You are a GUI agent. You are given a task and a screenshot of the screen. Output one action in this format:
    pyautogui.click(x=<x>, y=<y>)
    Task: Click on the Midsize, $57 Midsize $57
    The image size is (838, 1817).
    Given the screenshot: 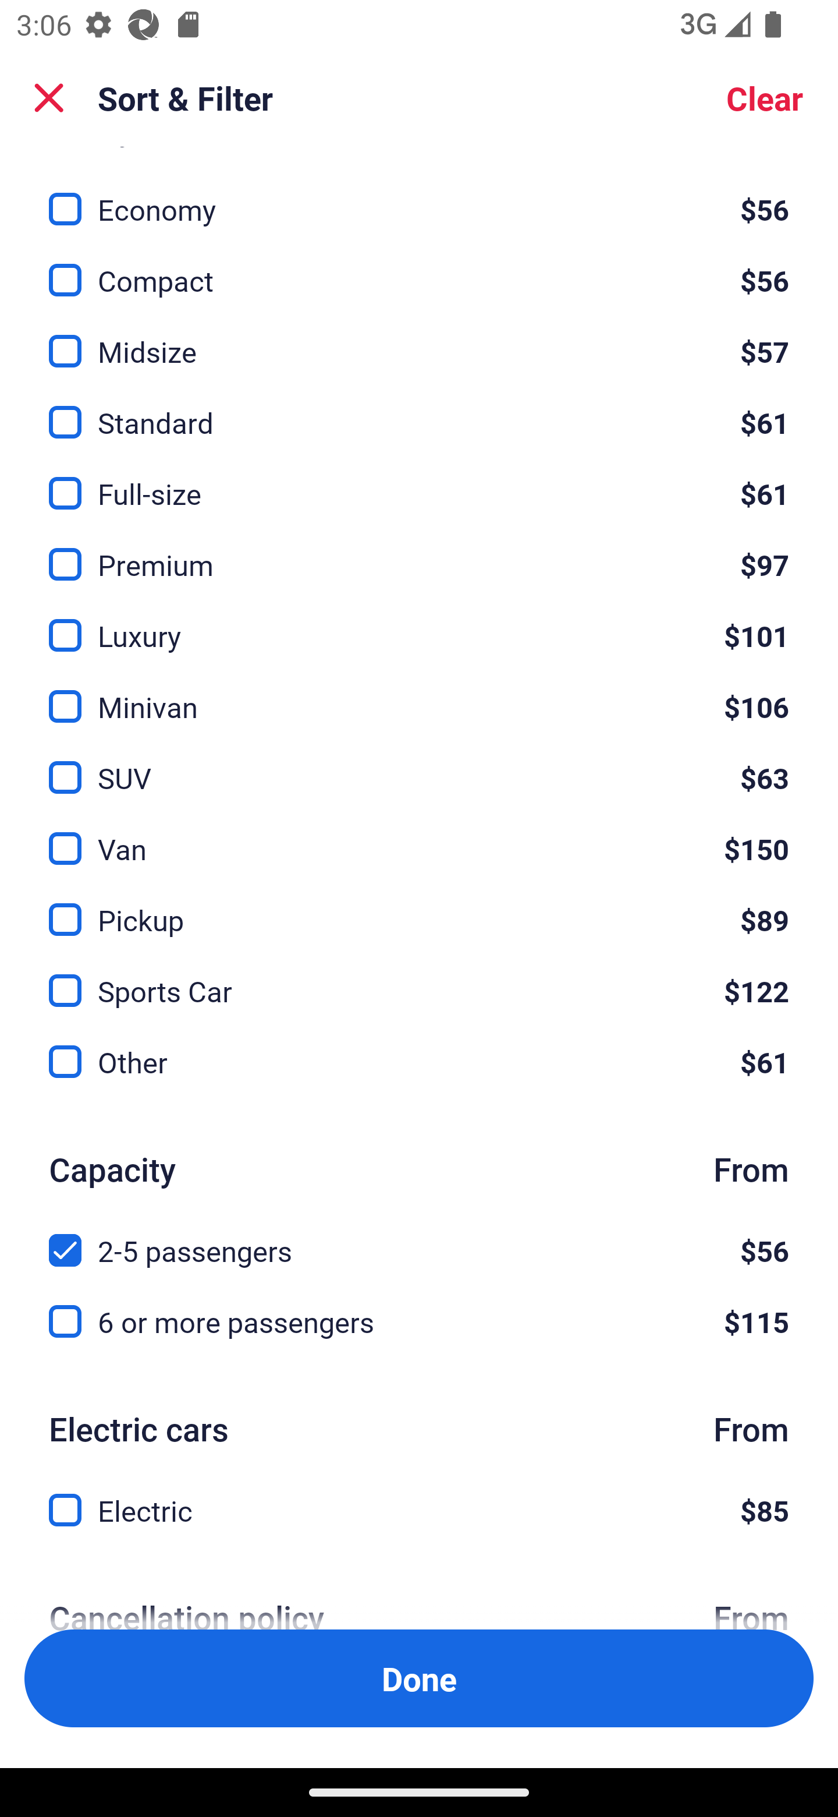 What is the action you would take?
    pyautogui.click(x=419, y=339)
    